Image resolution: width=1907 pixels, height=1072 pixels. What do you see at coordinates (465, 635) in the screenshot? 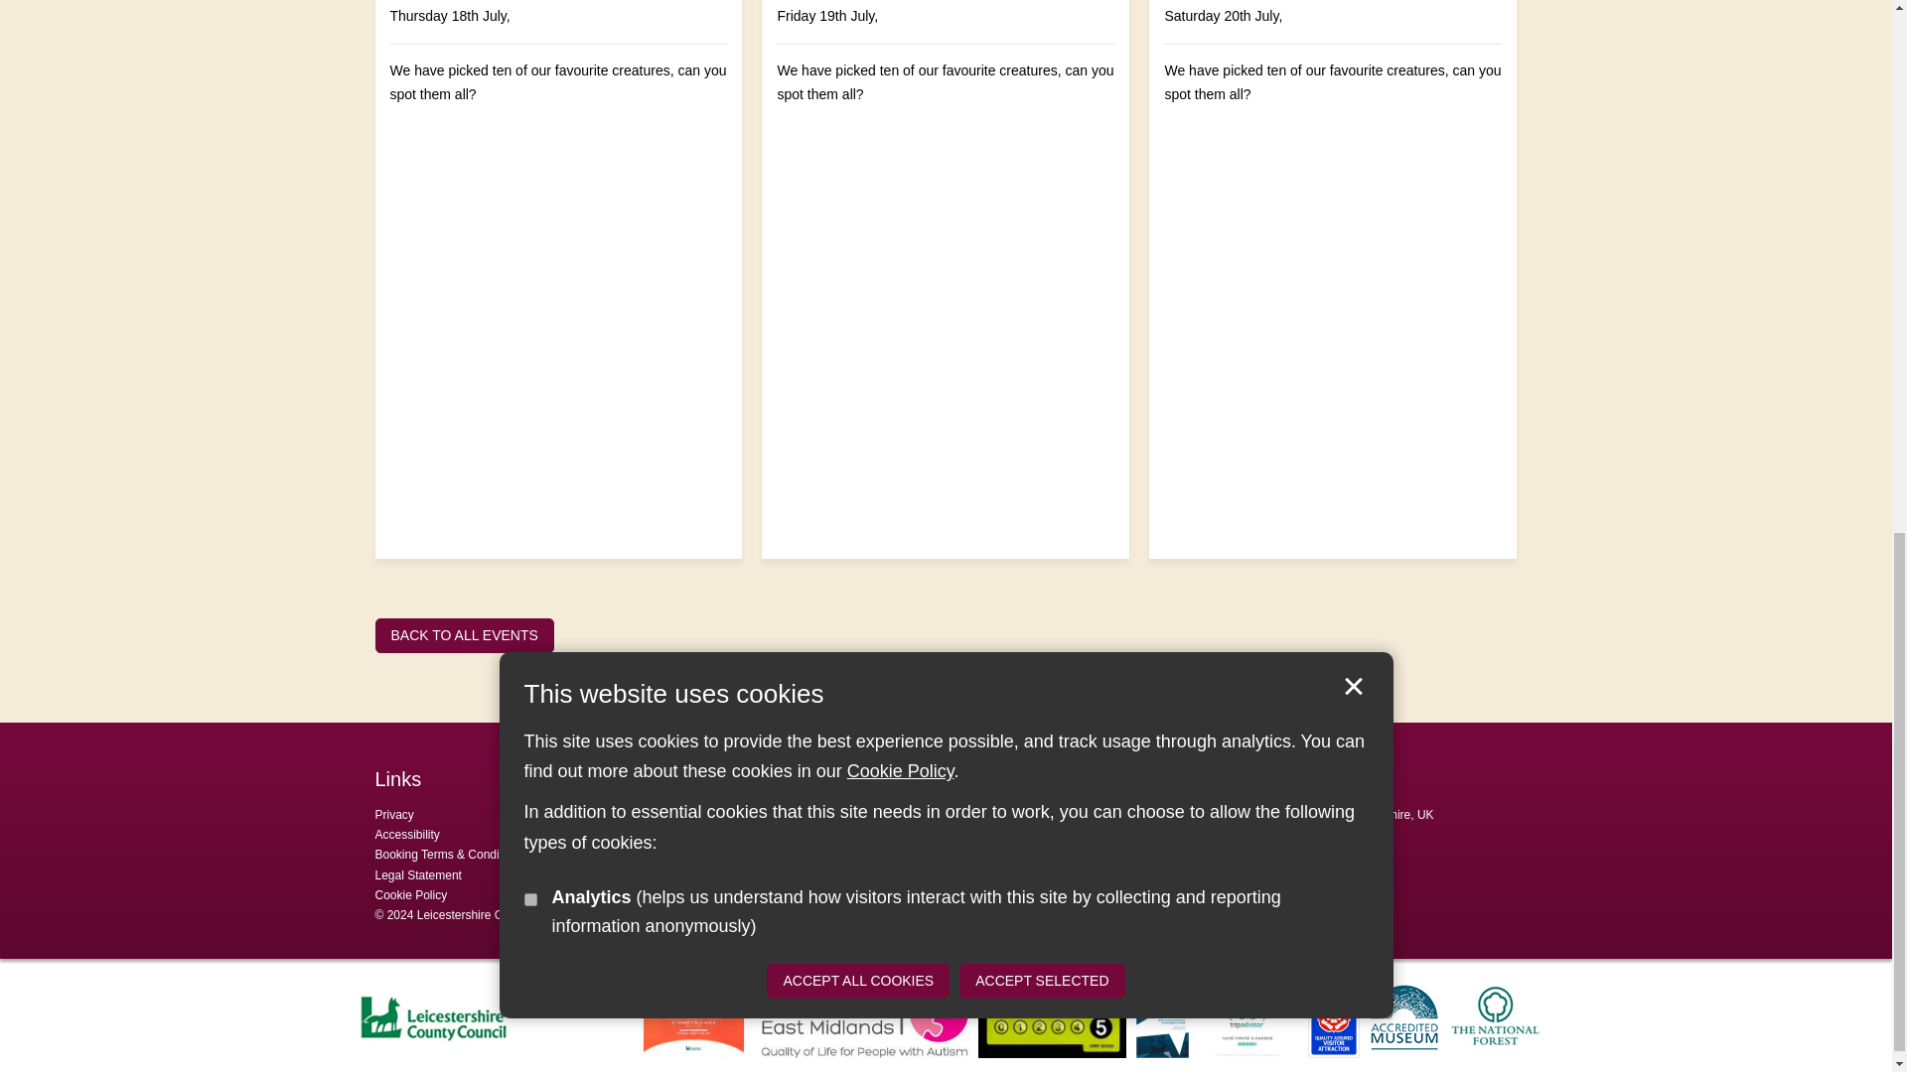
I see `Back to all events` at bounding box center [465, 635].